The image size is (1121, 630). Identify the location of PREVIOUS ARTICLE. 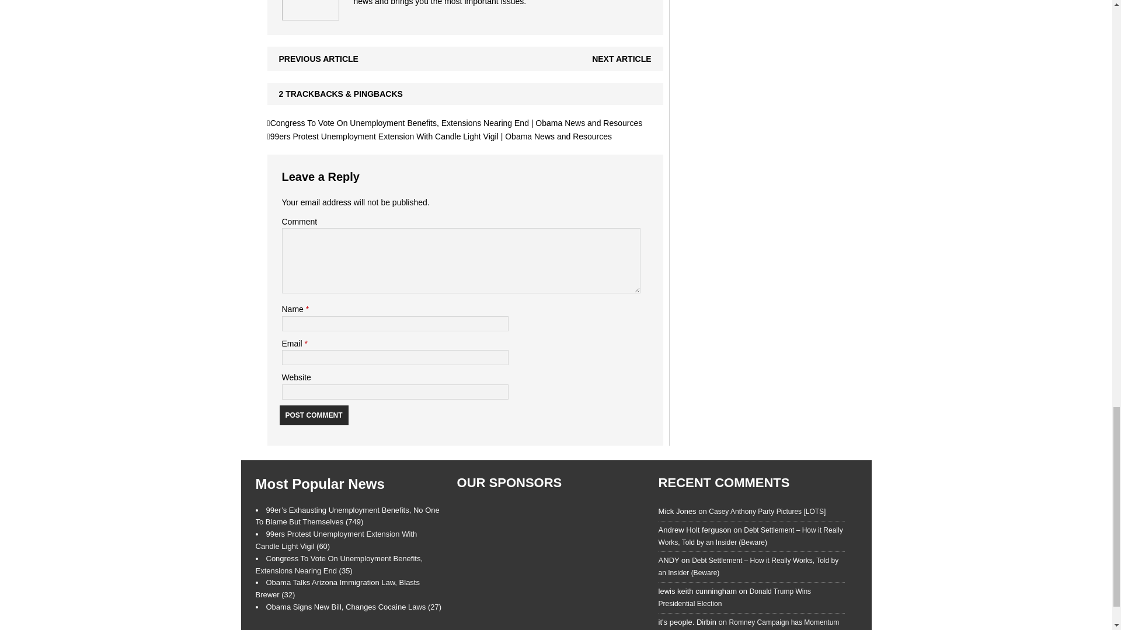
(319, 58).